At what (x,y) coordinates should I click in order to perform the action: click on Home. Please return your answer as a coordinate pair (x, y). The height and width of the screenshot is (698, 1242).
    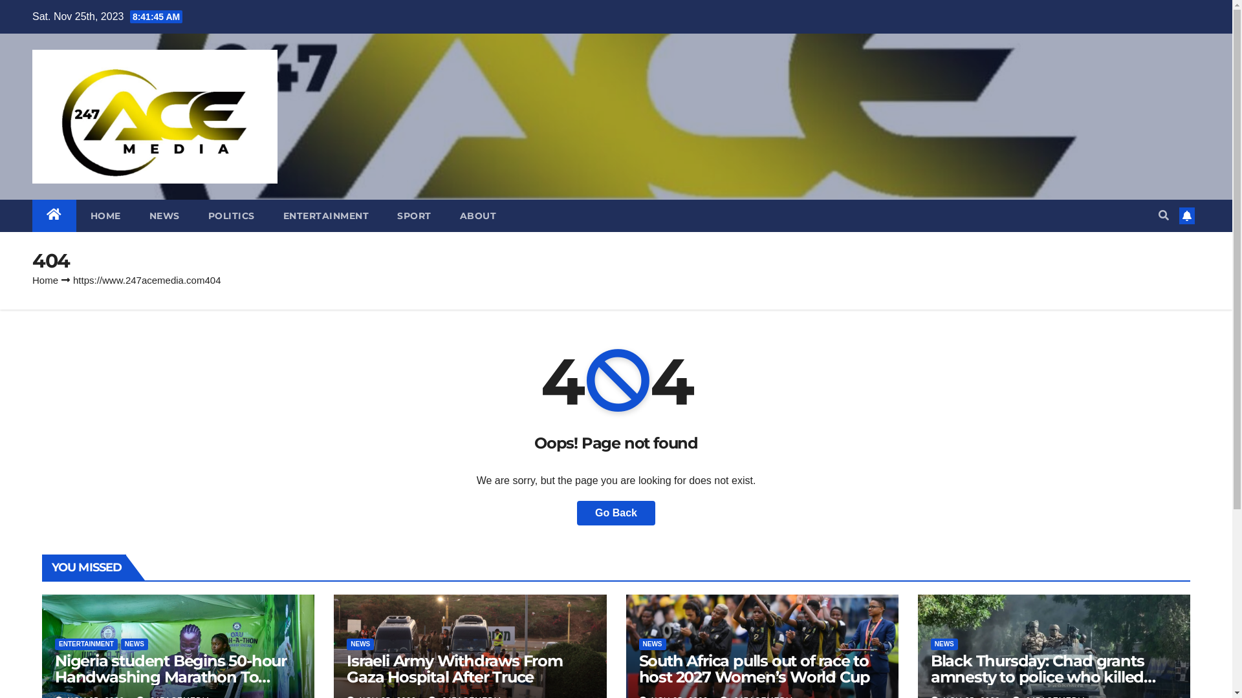
    Looking at the image, I should click on (45, 280).